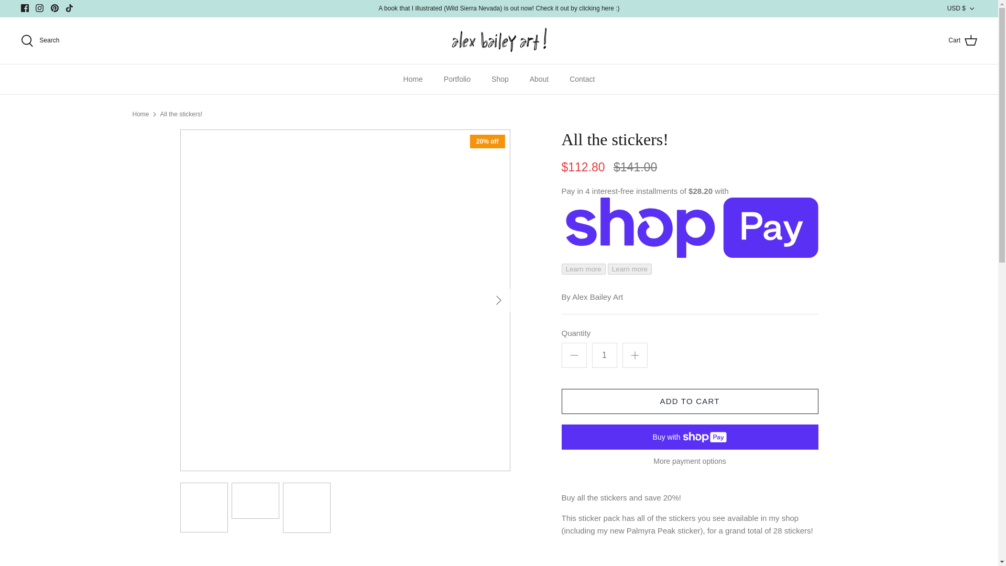 This screenshot has width=1006, height=566. Describe the element at coordinates (971, 8) in the screenshot. I see `Down` at that location.